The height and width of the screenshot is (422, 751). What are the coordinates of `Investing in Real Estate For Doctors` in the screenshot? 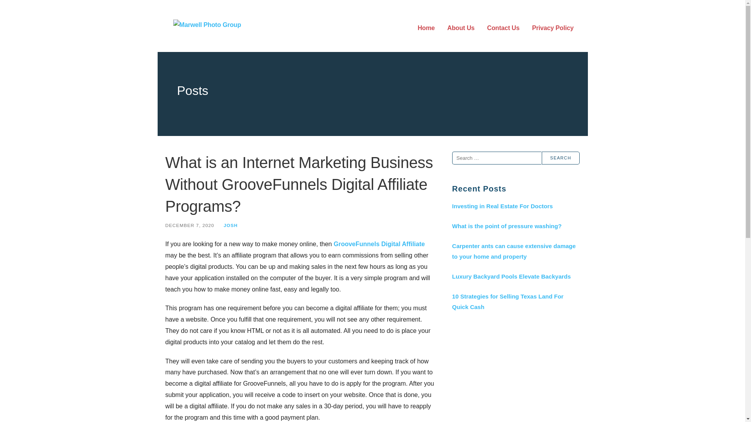 It's located at (516, 206).